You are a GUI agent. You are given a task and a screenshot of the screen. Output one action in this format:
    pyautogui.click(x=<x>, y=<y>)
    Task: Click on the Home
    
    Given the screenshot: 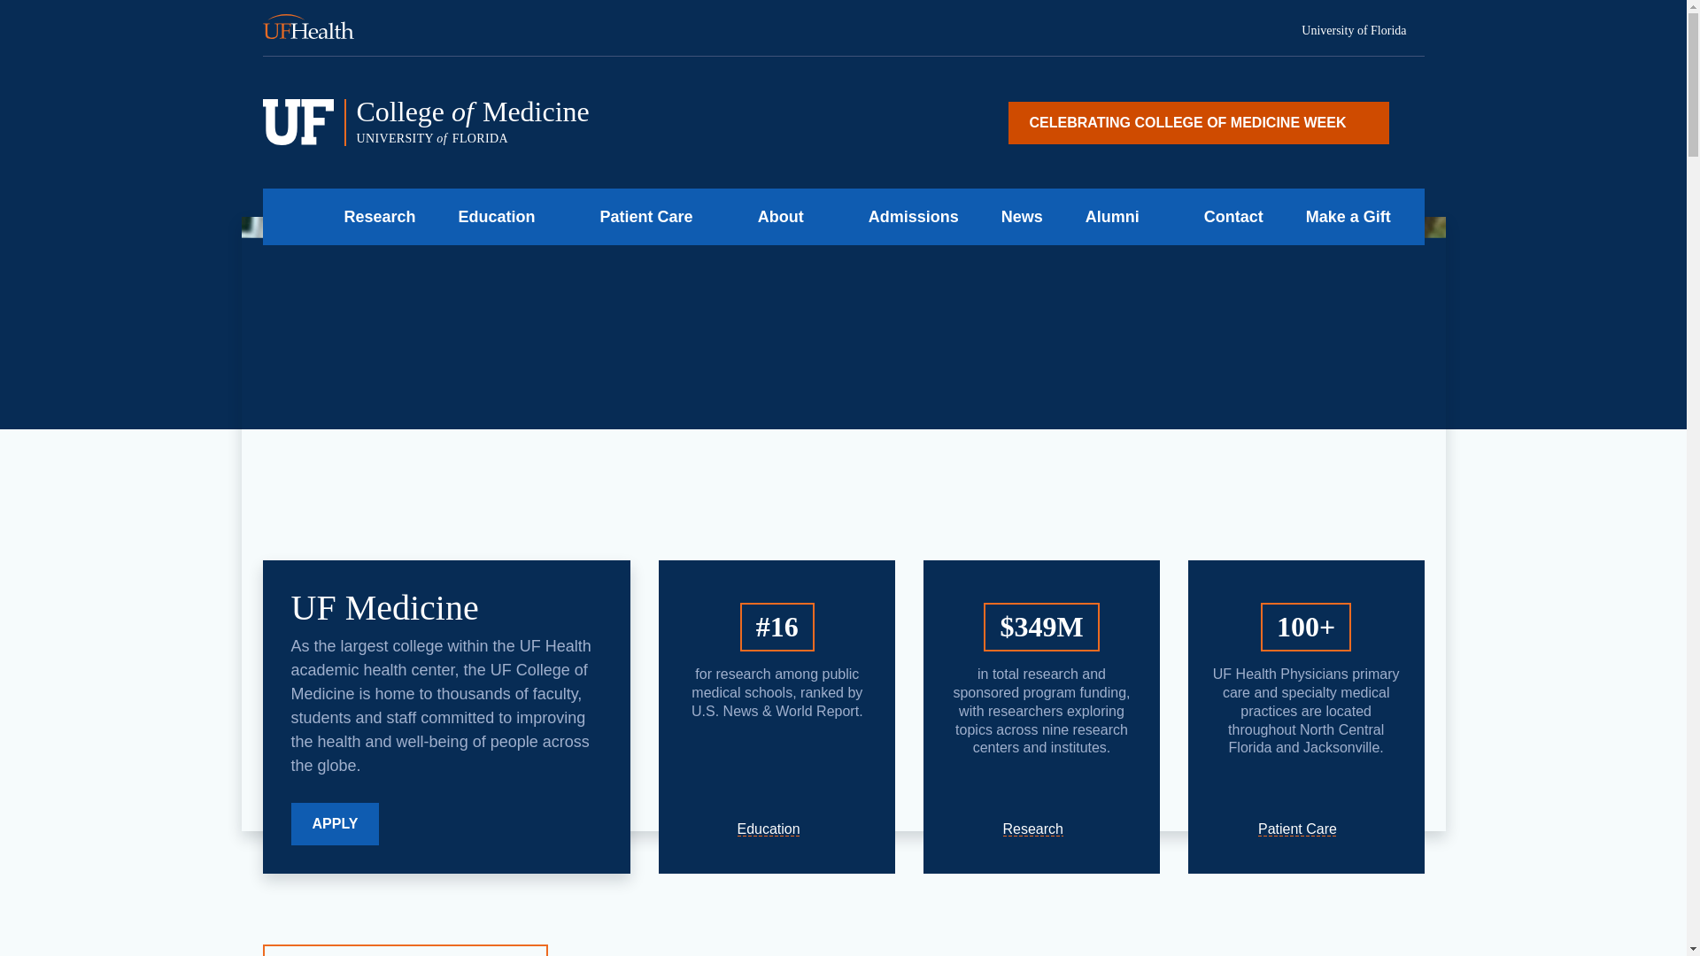 What is the action you would take?
    pyautogui.click(x=319, y=28)
    